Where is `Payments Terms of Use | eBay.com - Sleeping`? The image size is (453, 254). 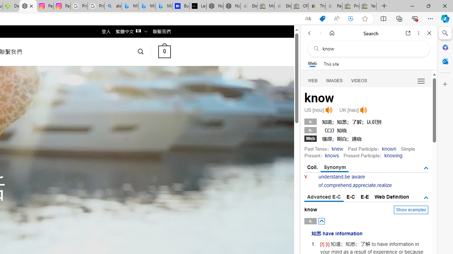
Payments Terms of Use | eBay.com - Sleeping is located at coordinates (334, 6).